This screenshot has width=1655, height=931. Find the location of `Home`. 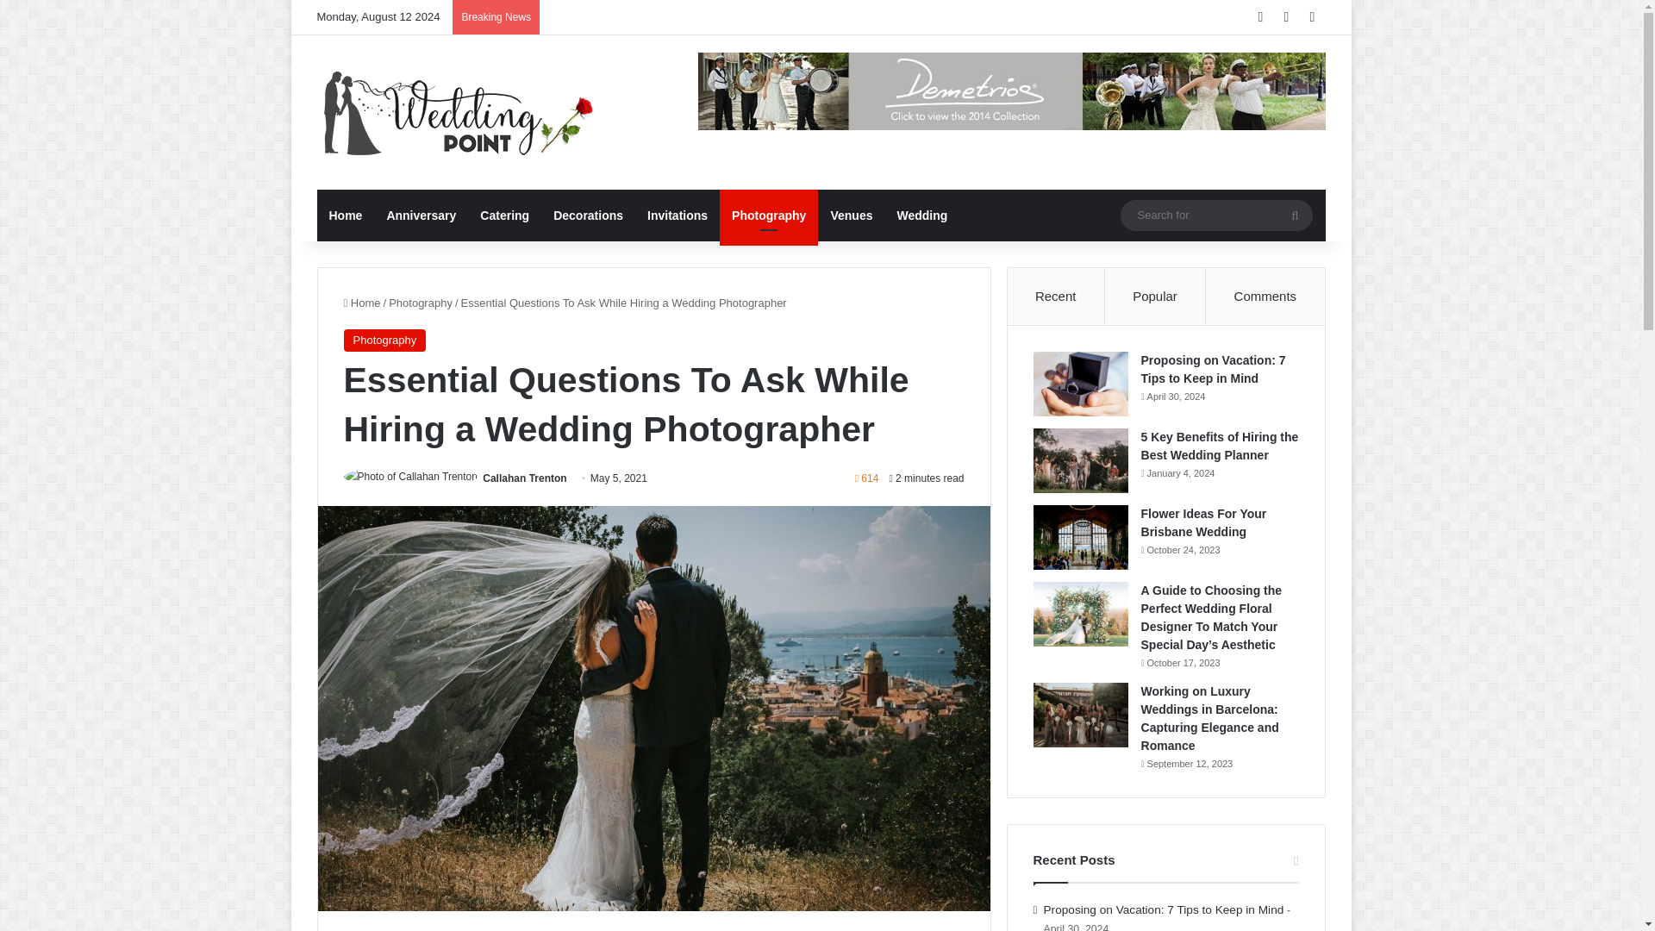

Home is located at coordinates (347, 216).